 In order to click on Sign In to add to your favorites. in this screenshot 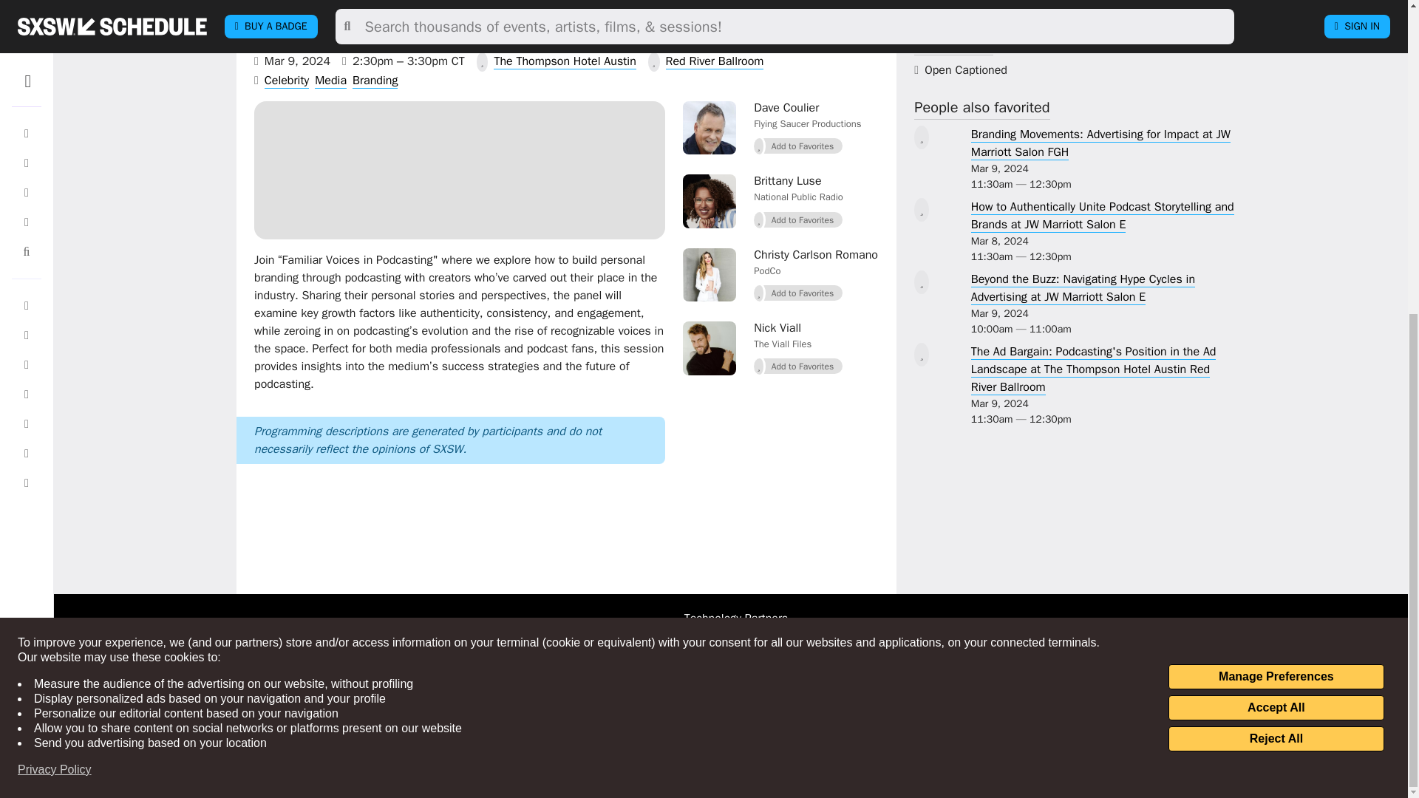, I will do `click(798, 366)`.